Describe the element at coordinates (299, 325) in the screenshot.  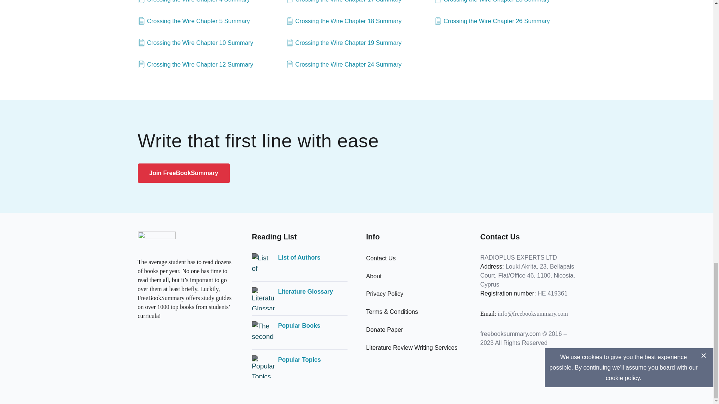
I see `Popular Books` at that location.